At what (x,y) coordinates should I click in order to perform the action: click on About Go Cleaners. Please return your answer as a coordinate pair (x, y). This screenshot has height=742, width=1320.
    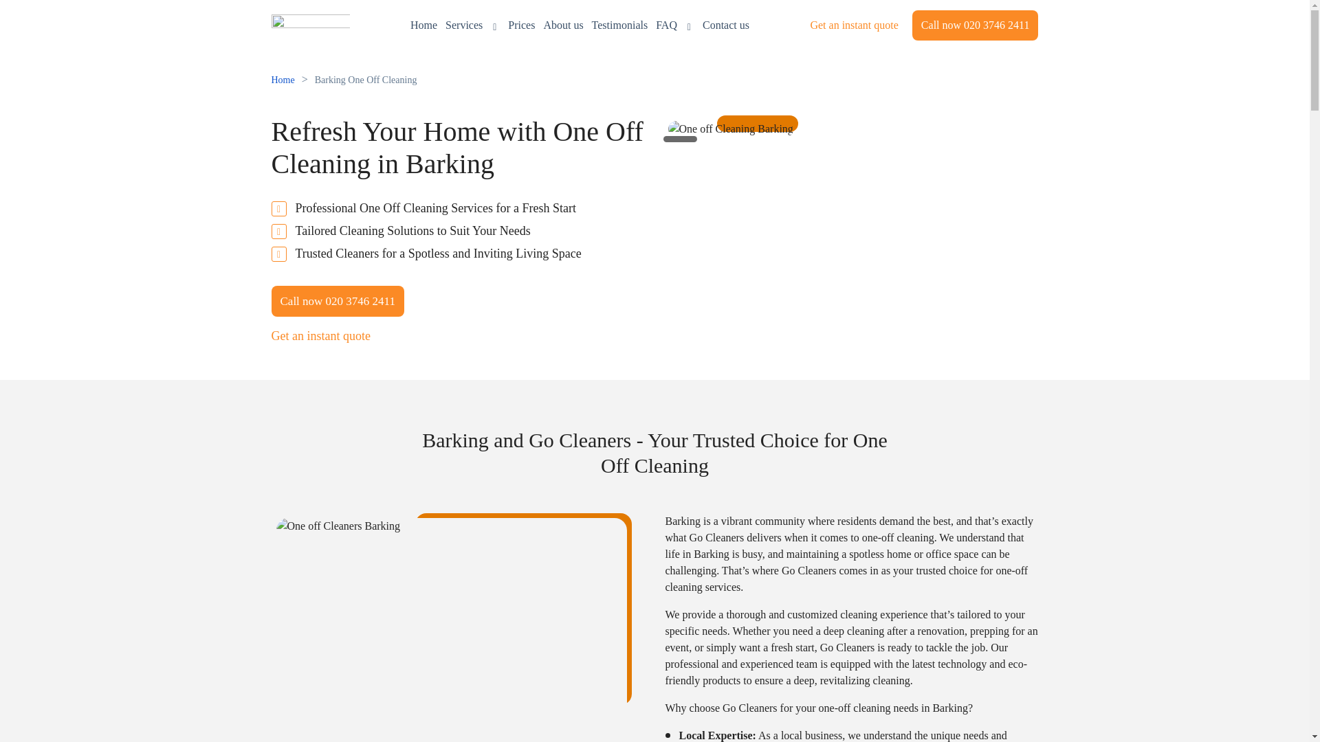
    Looking at the image, I should click on (562, 25).